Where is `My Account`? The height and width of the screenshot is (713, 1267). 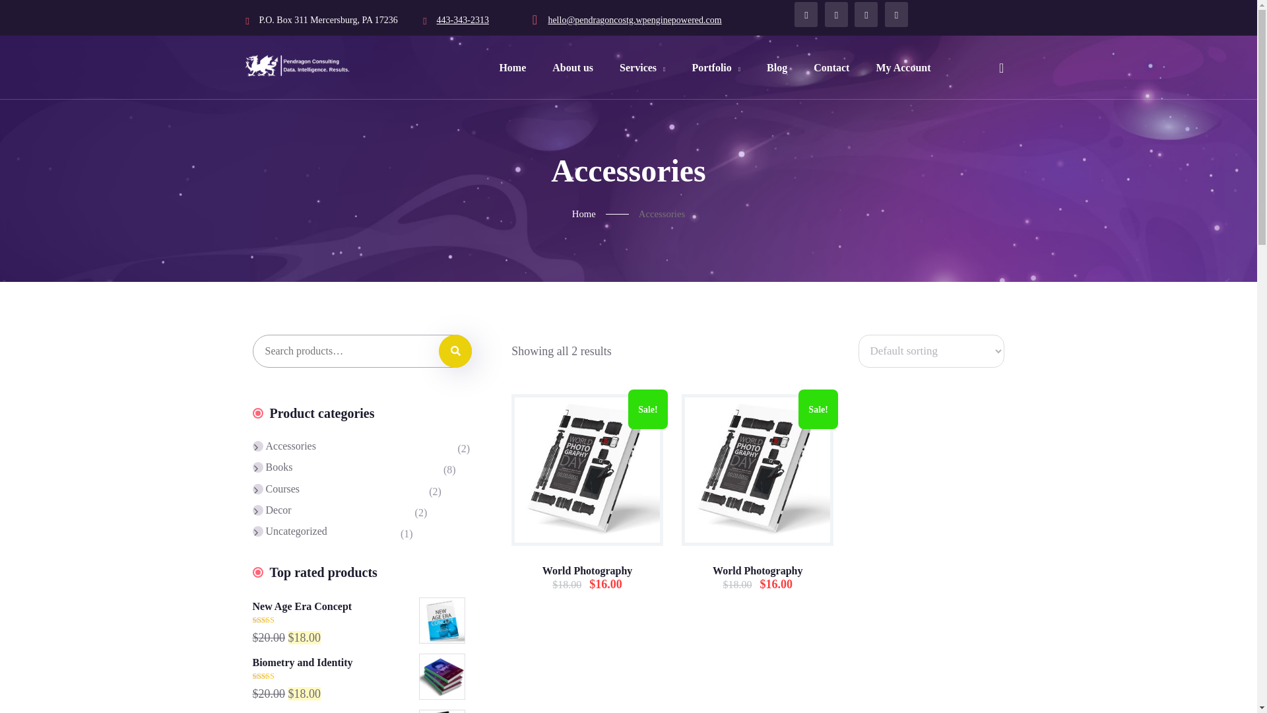
My Account is located at coordinates (903, 67).